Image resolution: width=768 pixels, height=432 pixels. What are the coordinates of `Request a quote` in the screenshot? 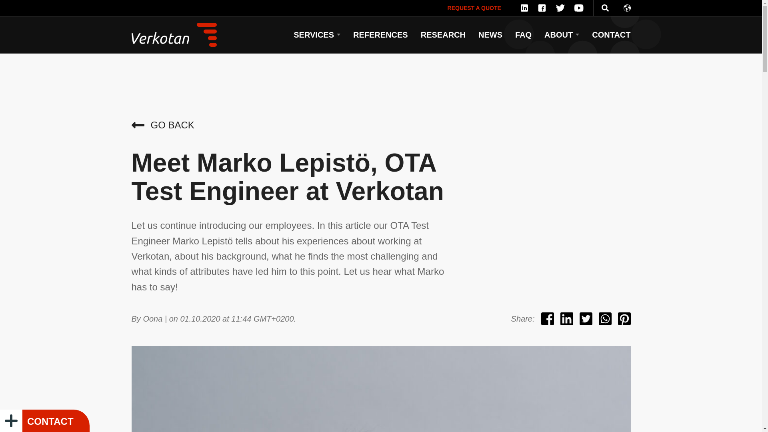 It's located at (474, 8).